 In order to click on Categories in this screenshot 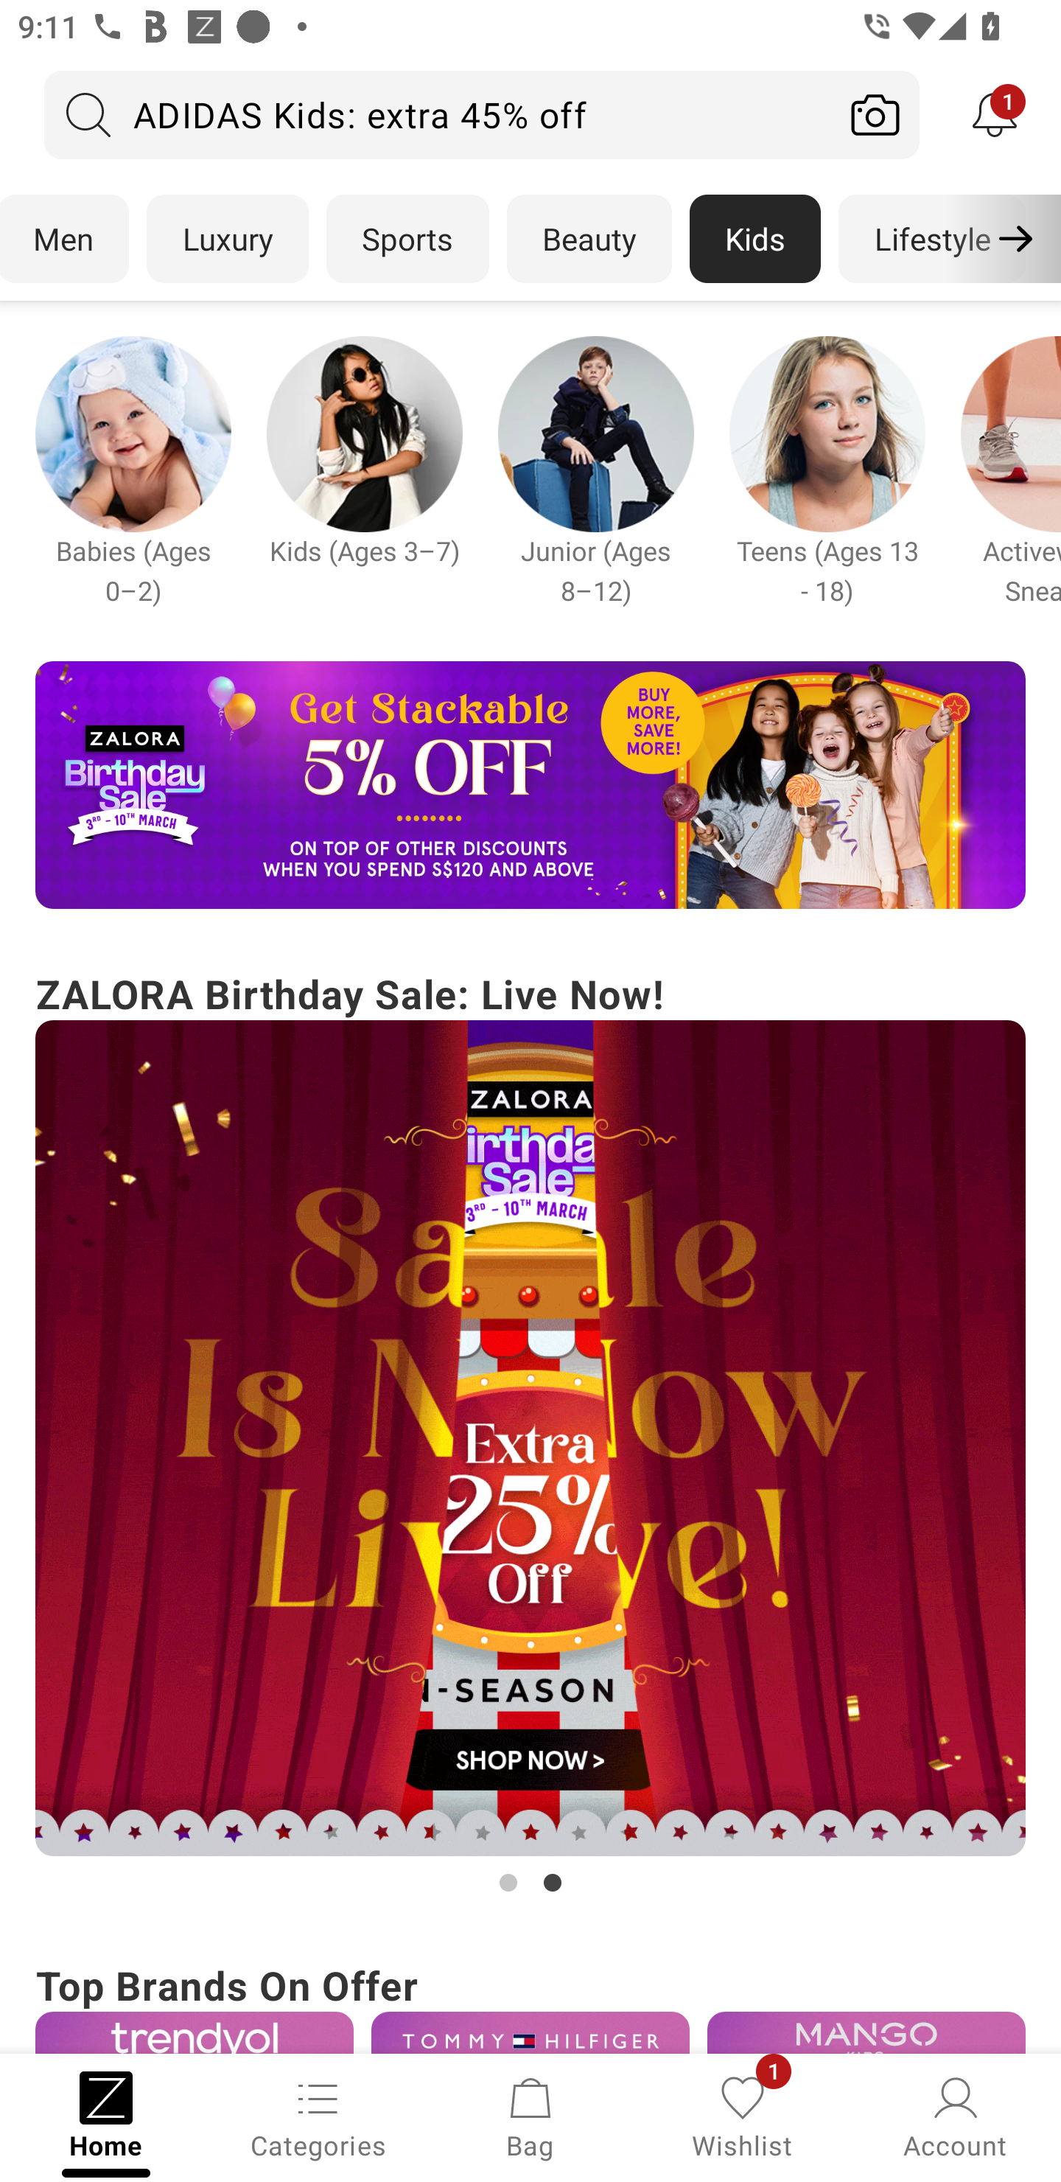, I will do `click(318, 2116)`.